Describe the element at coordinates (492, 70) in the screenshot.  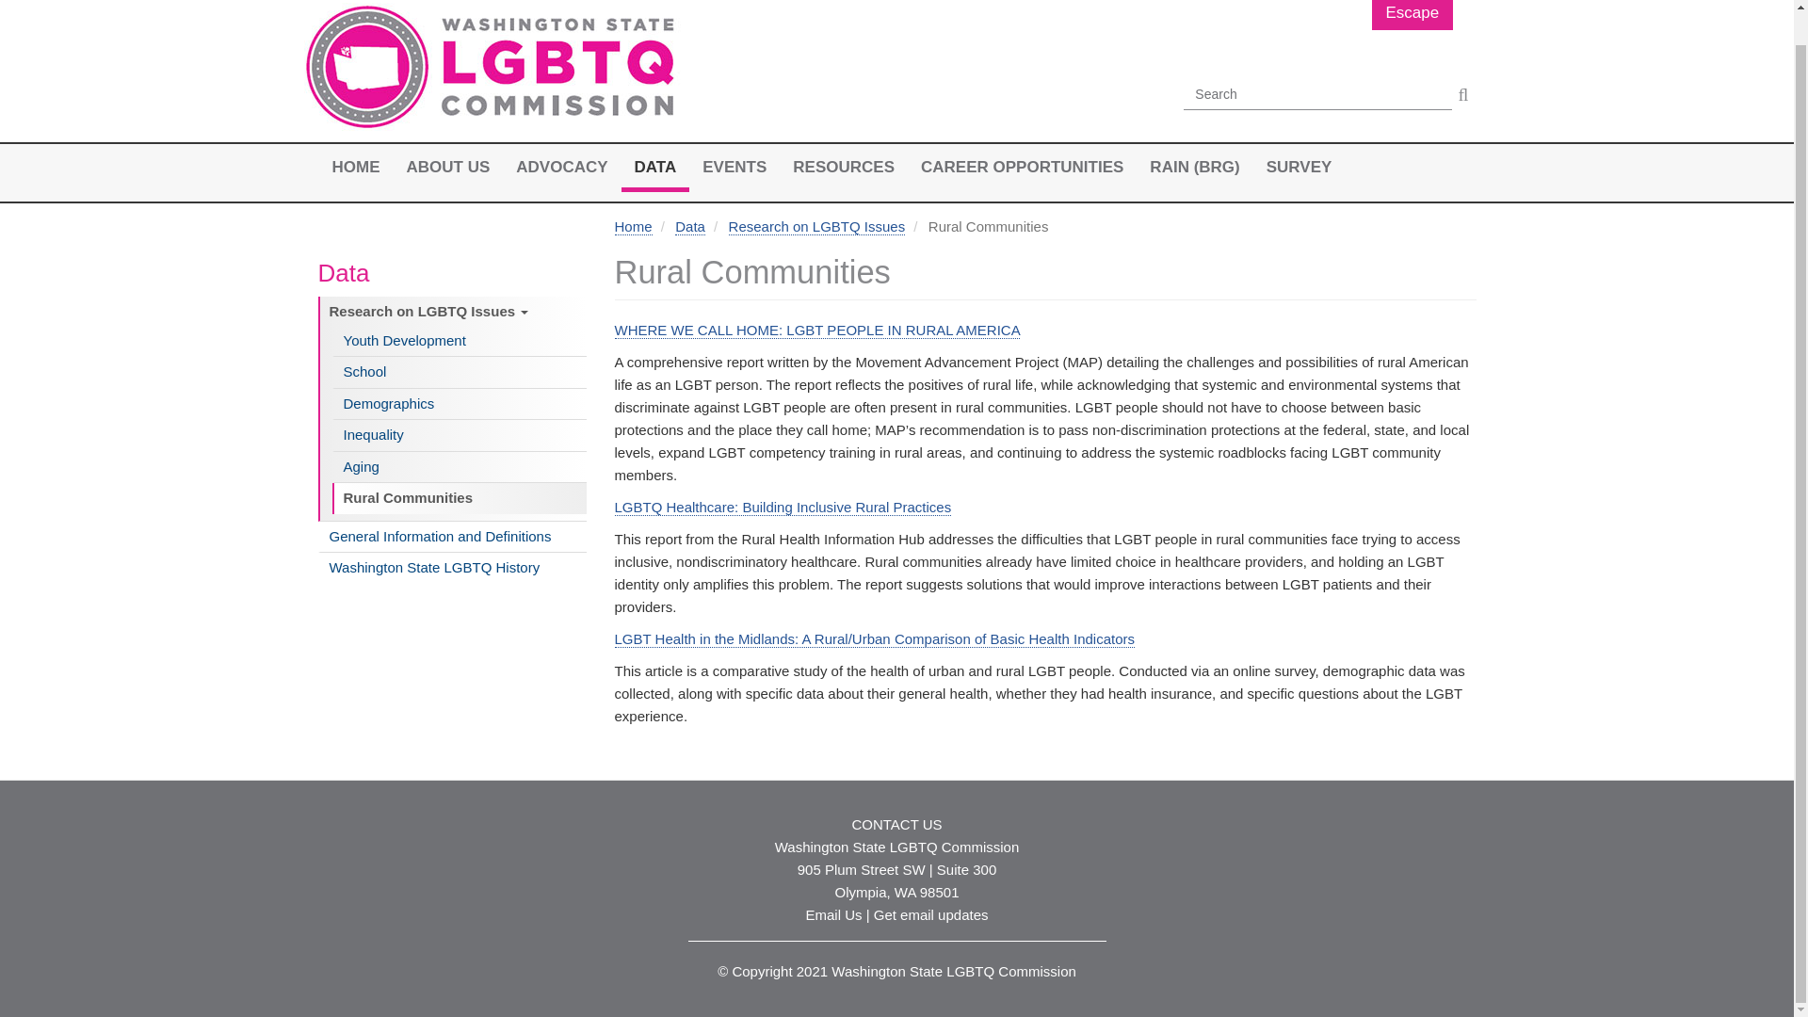
I see `Home` at that location.